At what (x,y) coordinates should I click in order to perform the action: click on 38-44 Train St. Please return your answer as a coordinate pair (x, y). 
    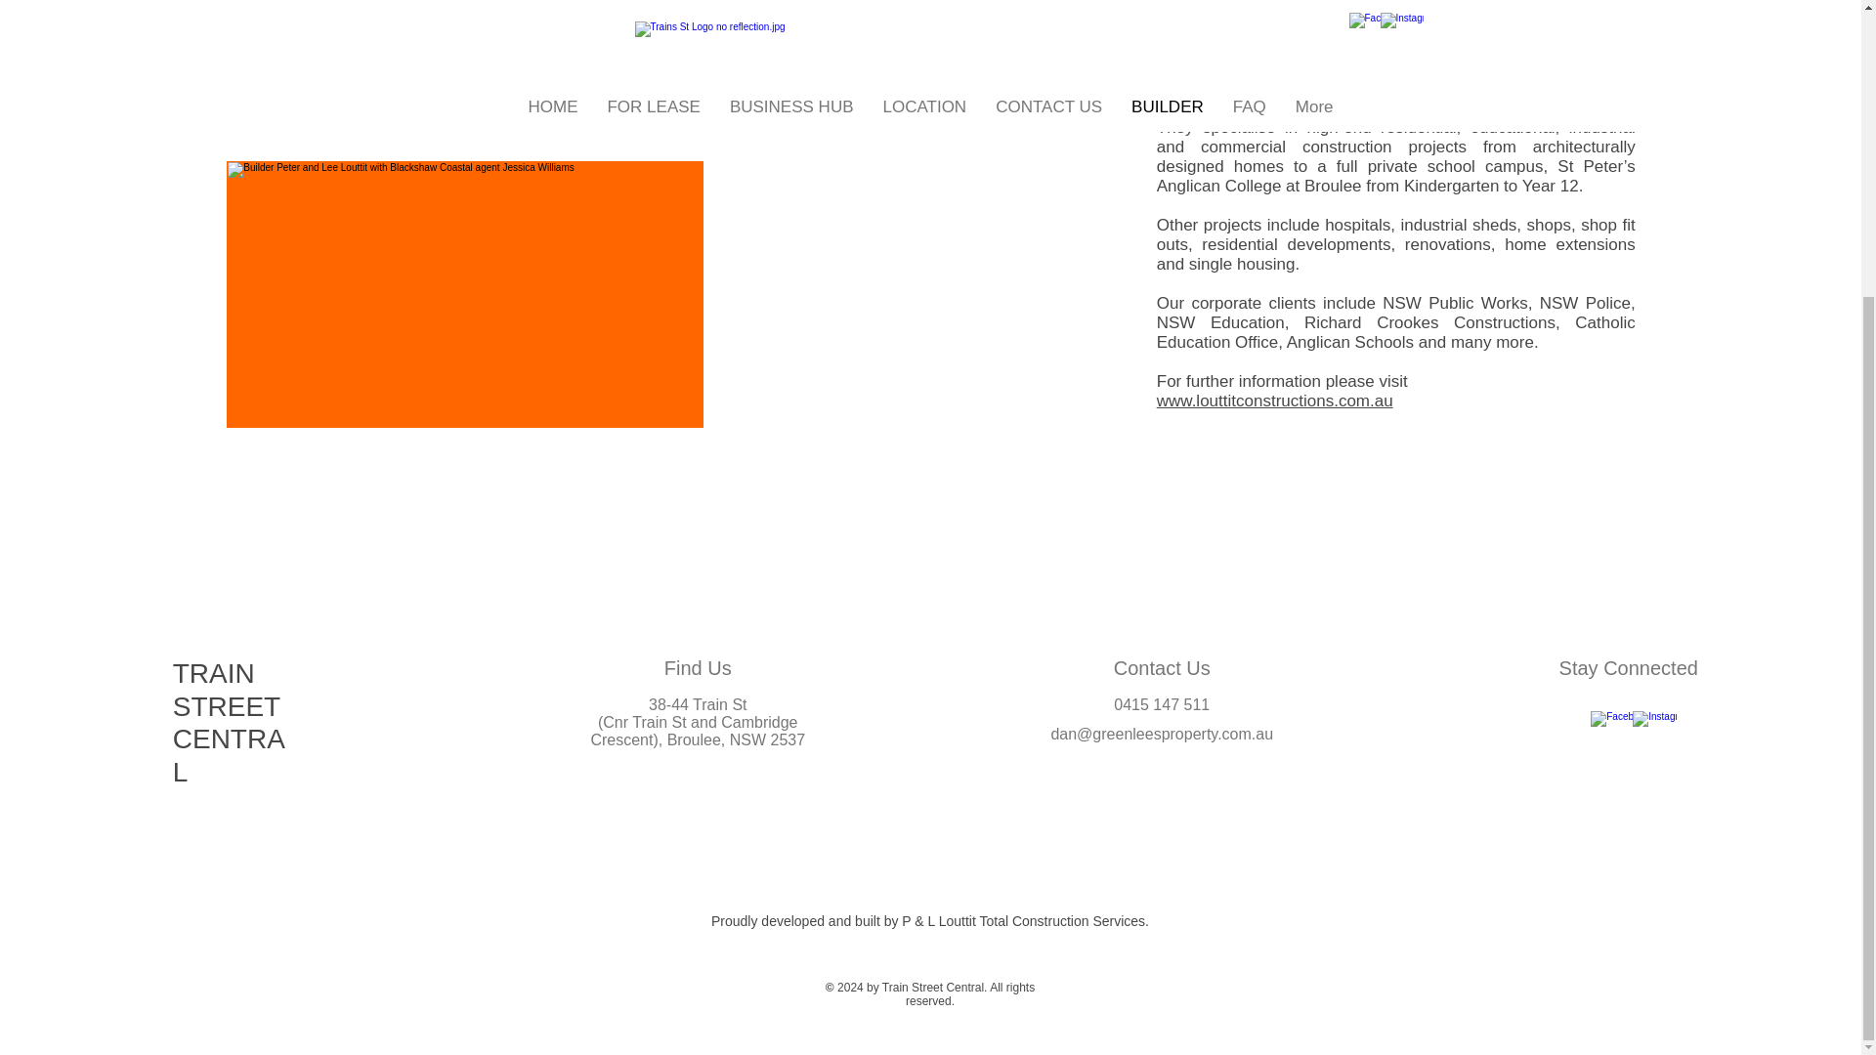
    Looking at the image, I should click on (698, 704).